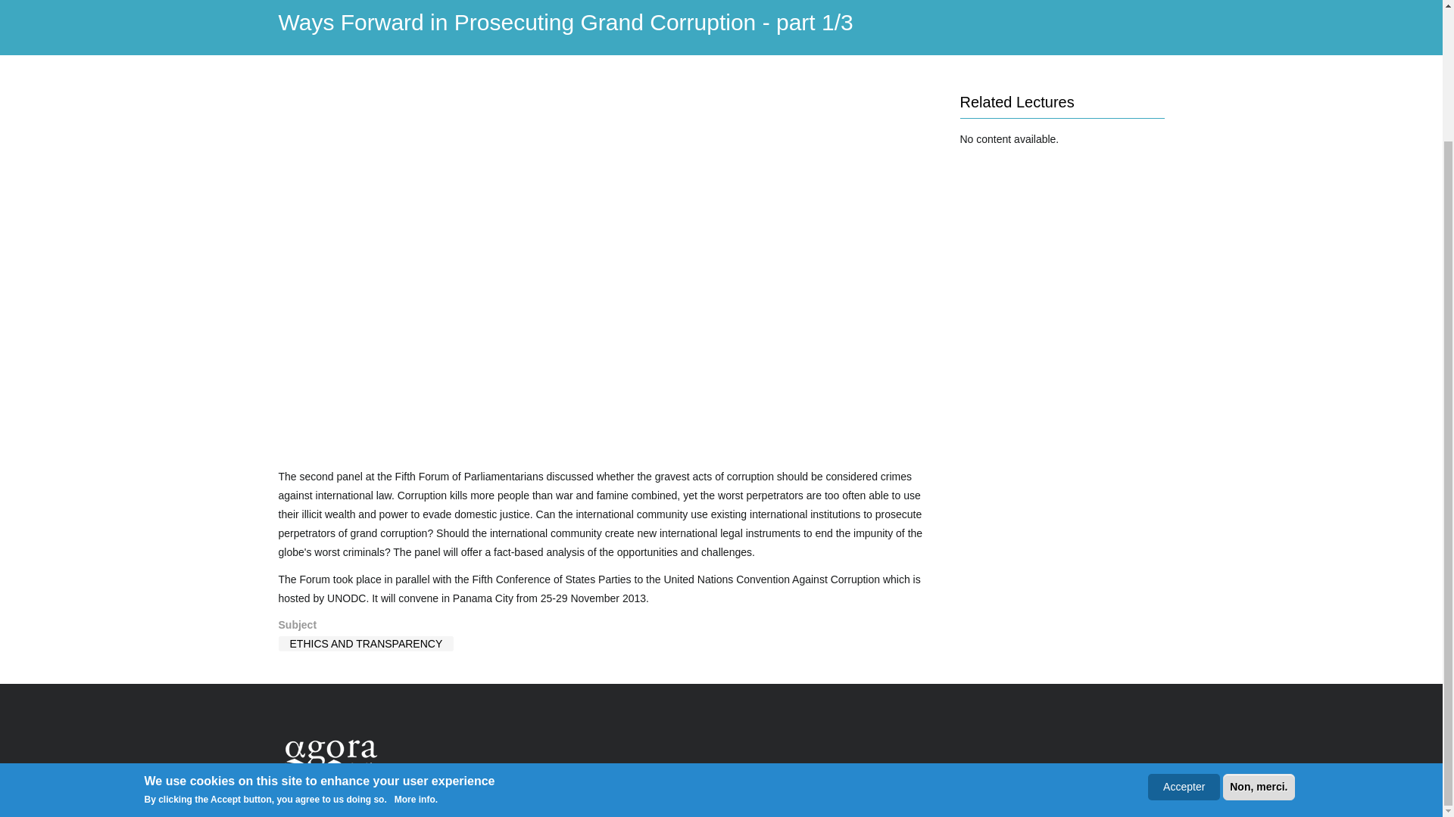 The height and width of the screenshot is (817, 1454). Describe the element at coordinates (1258, 627) in the screenshot. I see `Non, merci.` at that location.